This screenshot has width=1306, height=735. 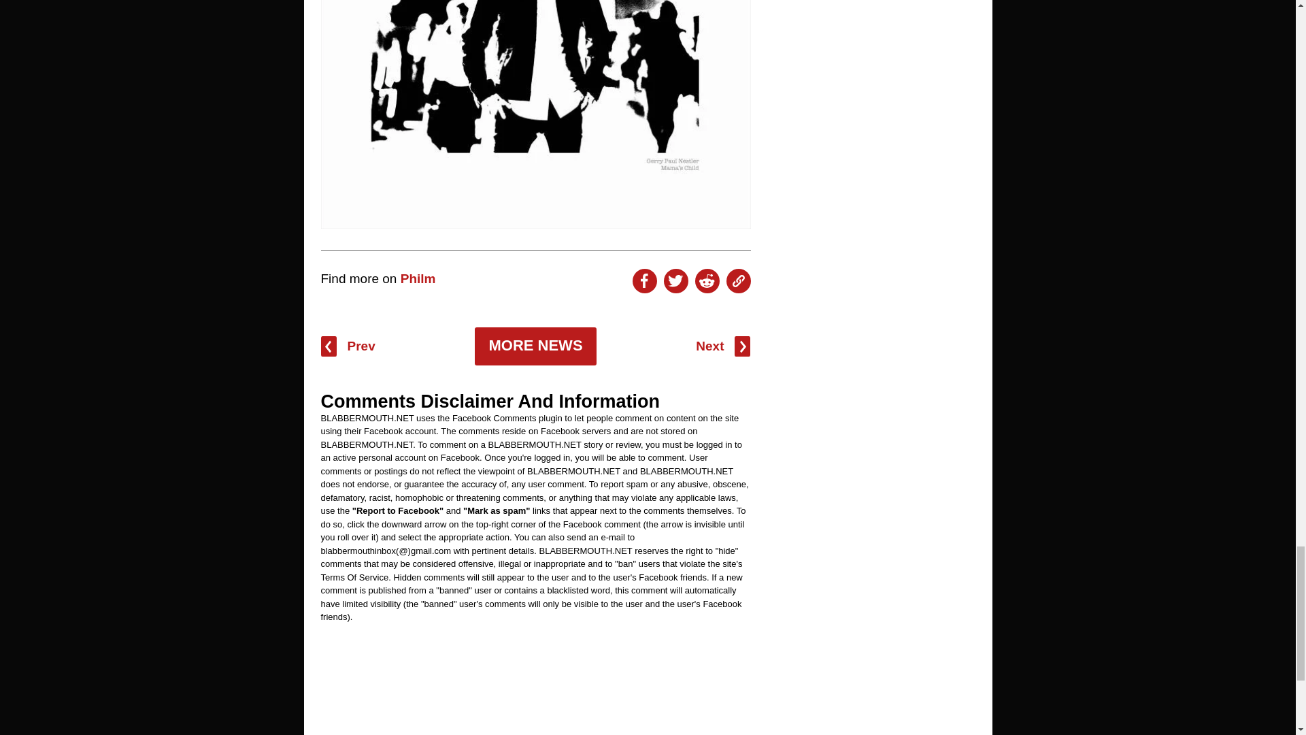 What do you see at coordinates (722, 346) in the screenshot?
I see `Next` at bounding box center [722, 346].